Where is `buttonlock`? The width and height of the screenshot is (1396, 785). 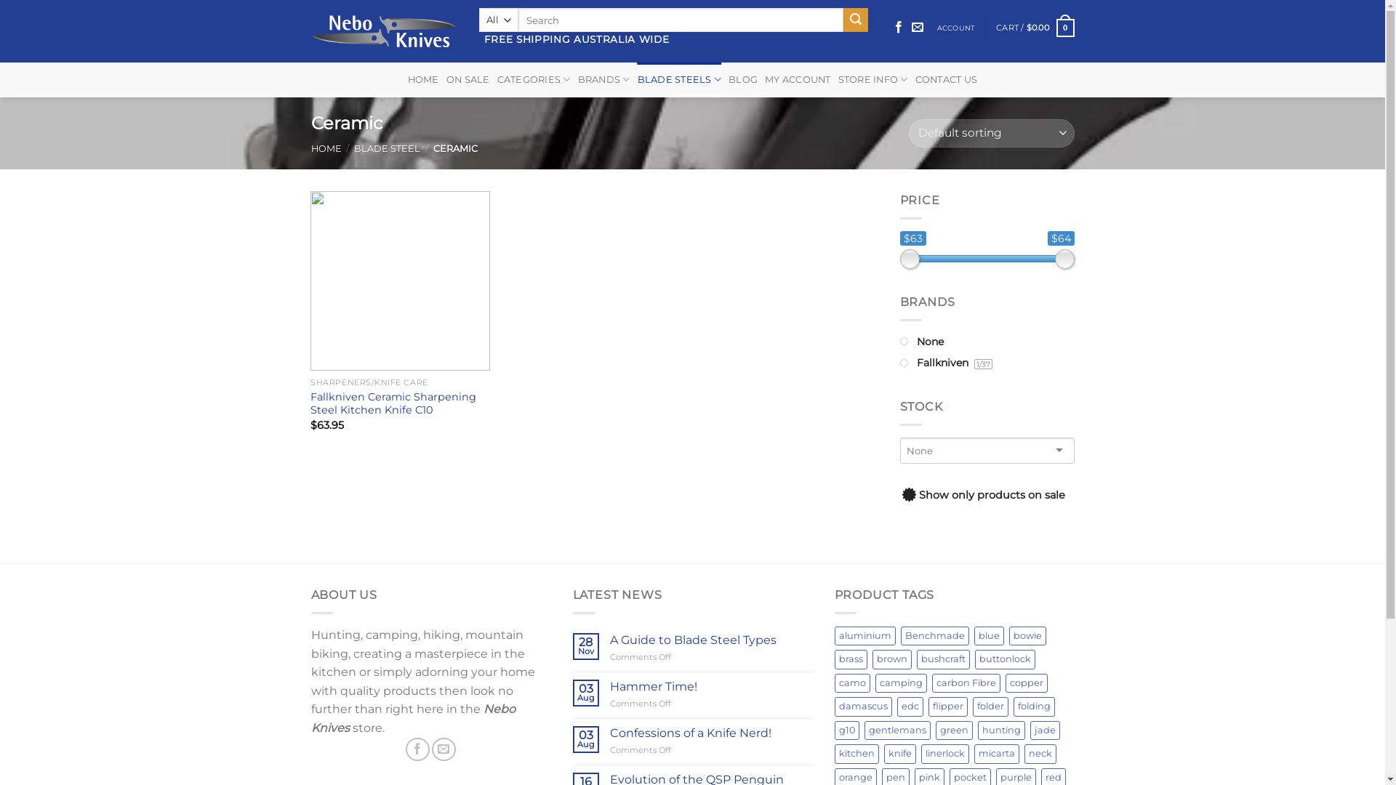
buttonlock is located at coordinates (1005, 659).